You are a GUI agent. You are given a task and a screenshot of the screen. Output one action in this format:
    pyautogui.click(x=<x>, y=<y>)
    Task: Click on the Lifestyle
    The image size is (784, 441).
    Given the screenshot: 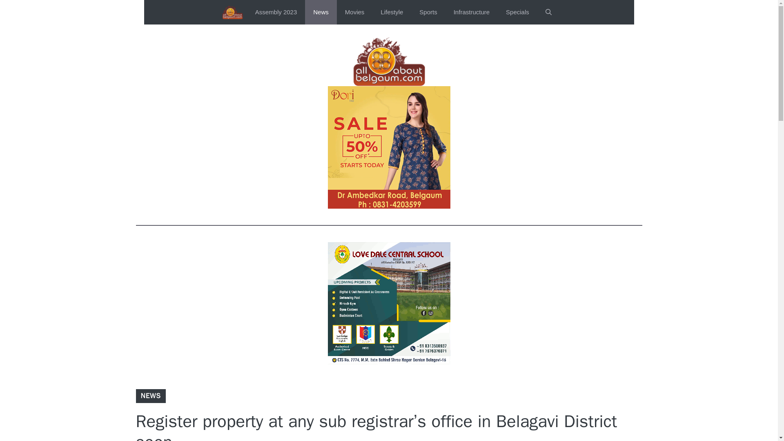 What is the action you would take?
    pyautogui.click(x=392, y=12)
    